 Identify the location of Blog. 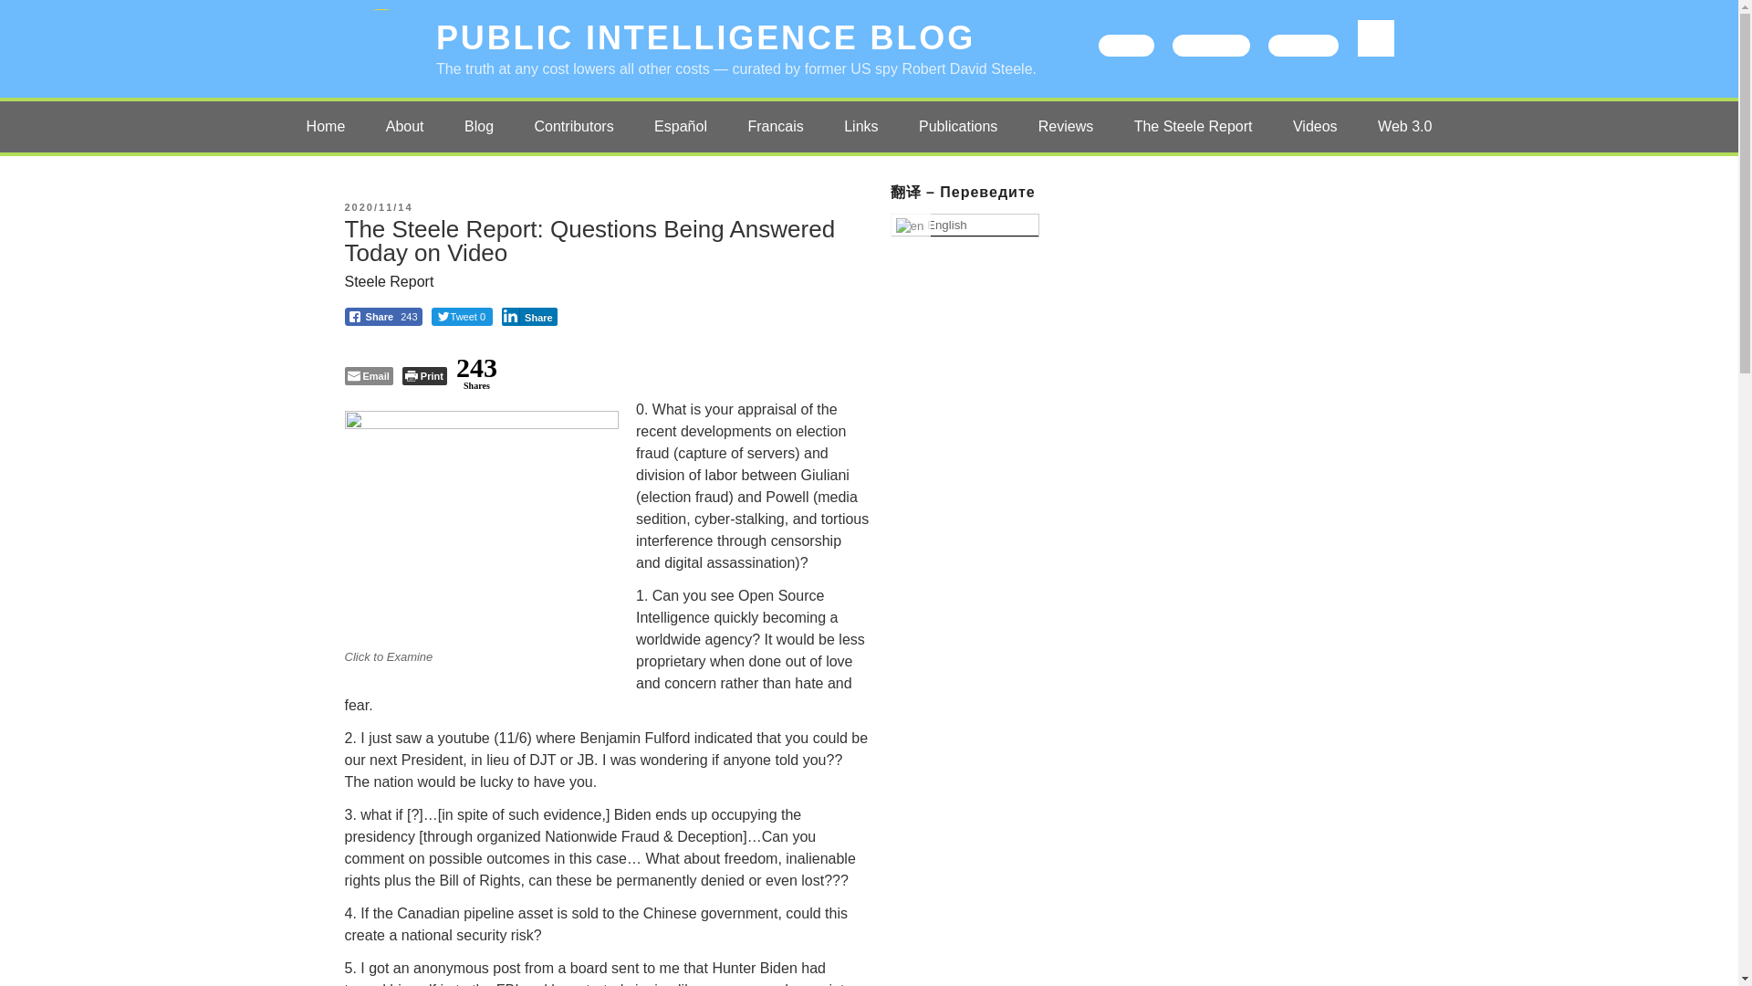
(478, 127).